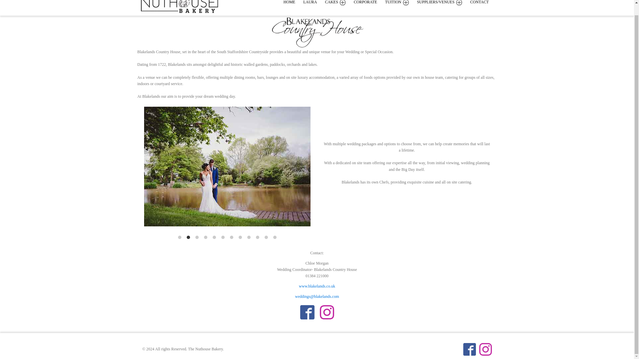  I want to click on www.blakelands.co.uk, so click(317, 286).